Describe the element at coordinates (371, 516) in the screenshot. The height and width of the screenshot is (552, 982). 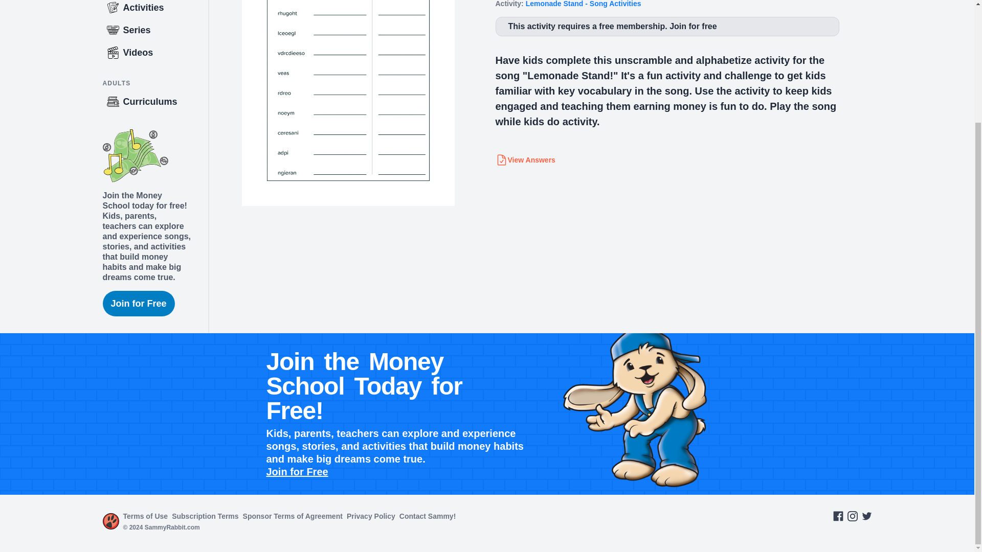
I see `Privacy Policy` at that location.